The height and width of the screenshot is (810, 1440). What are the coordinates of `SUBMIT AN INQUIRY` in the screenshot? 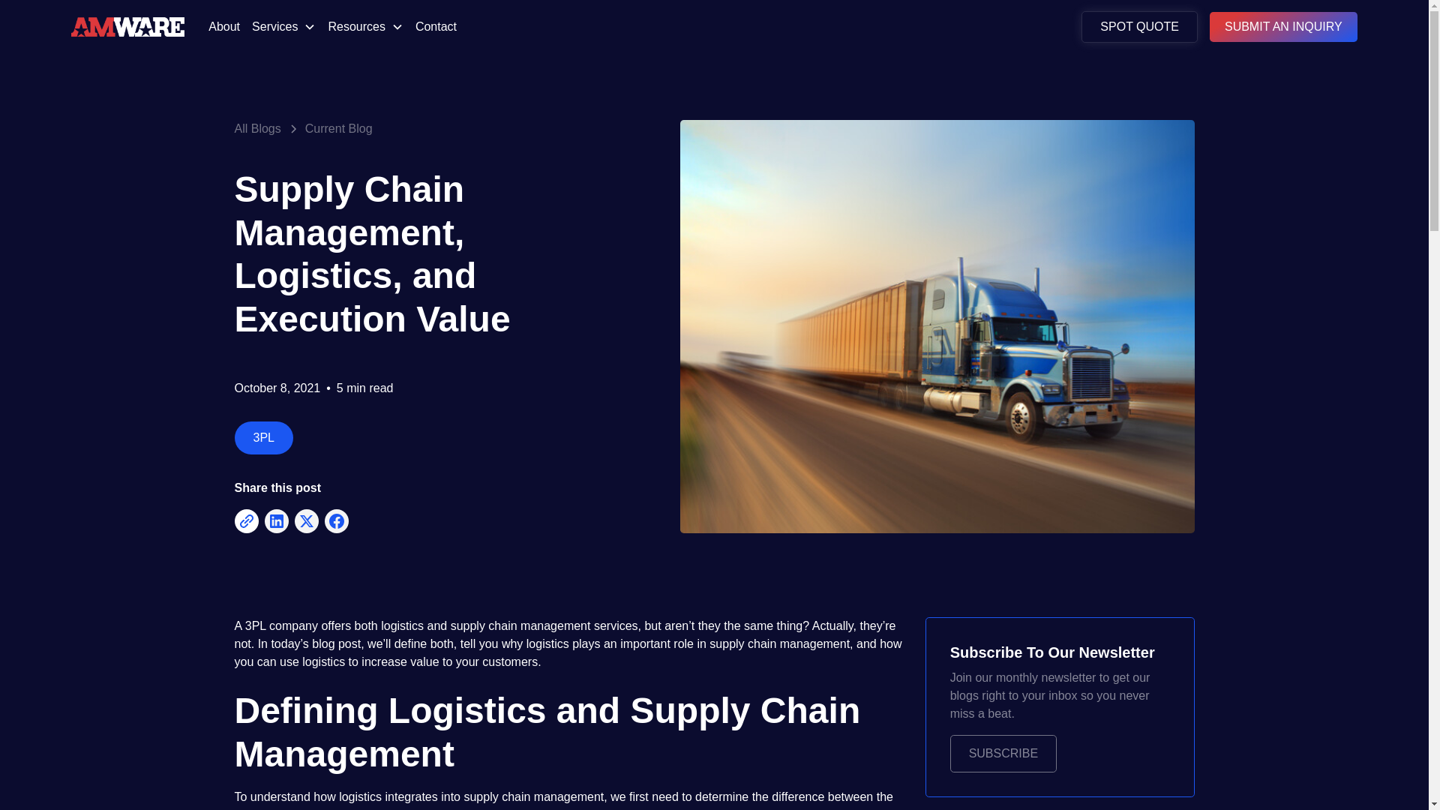 It's located at (1283, 27).